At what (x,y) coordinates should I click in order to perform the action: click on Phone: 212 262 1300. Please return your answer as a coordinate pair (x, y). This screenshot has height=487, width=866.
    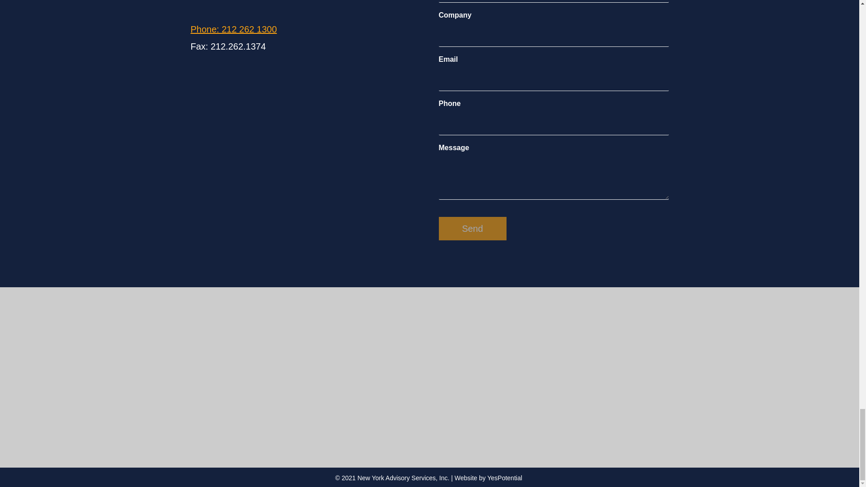
    Looking at the image, I should click on (233, 29).